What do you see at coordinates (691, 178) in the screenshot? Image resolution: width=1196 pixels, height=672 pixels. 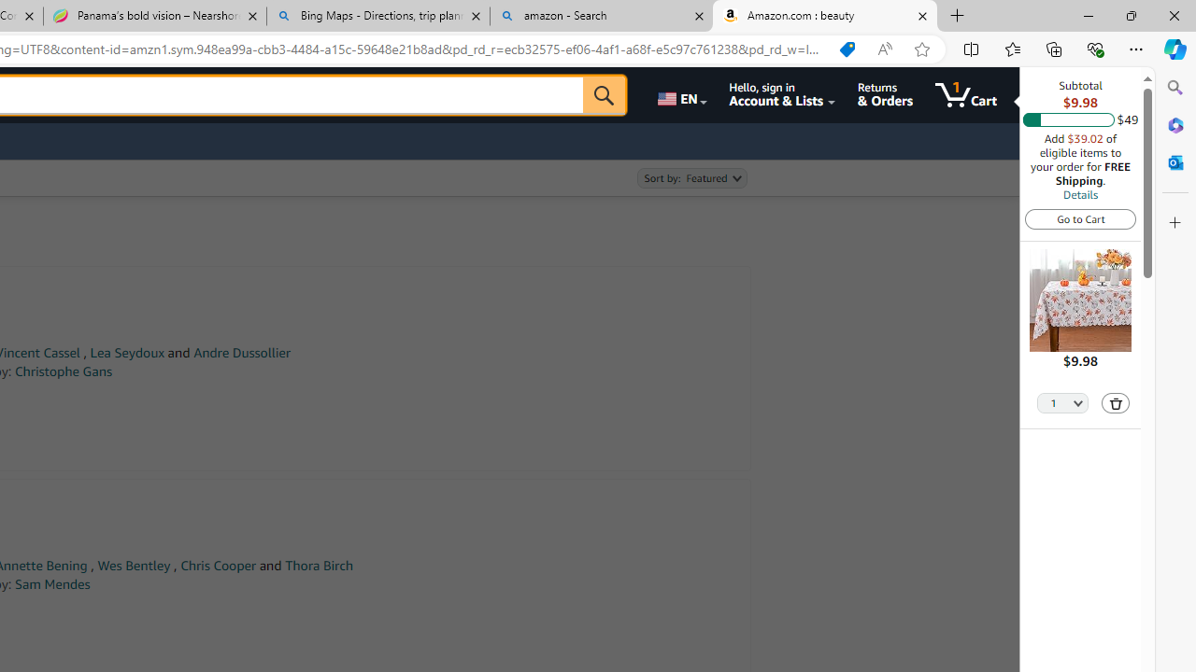 I see `Sort by:` at bounding box center [691, 178].